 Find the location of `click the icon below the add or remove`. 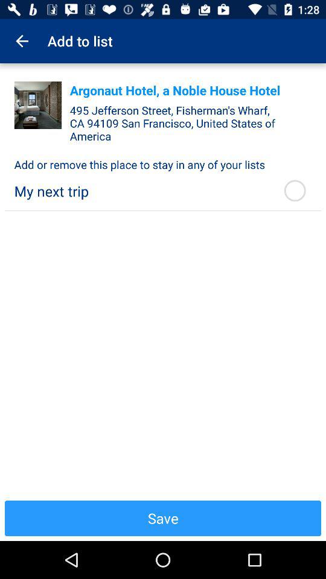

click the icon below the add or remove is located at coordinates (295, 191).